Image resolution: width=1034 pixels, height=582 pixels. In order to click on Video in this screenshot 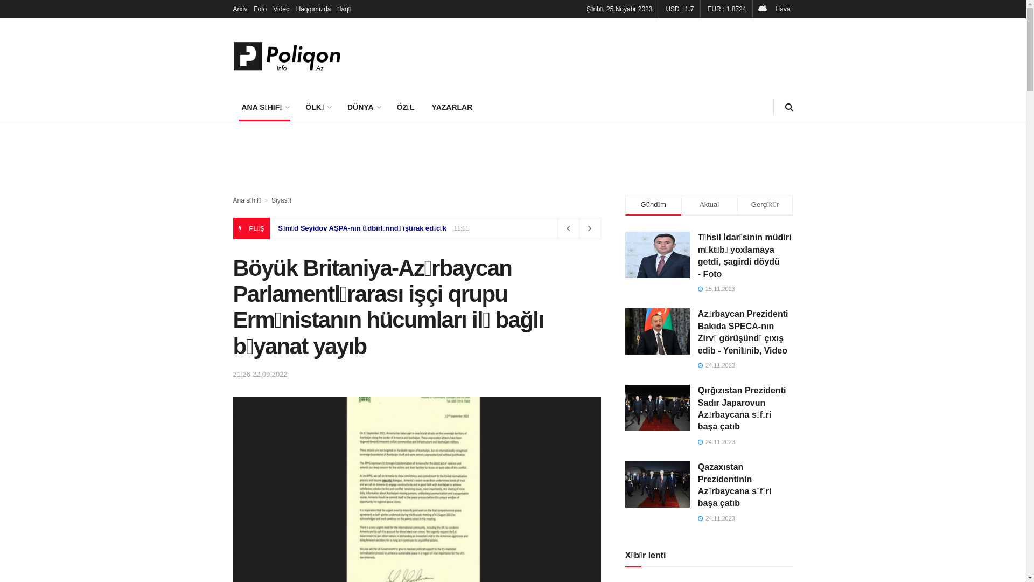, I will do `click(281, 9)`.